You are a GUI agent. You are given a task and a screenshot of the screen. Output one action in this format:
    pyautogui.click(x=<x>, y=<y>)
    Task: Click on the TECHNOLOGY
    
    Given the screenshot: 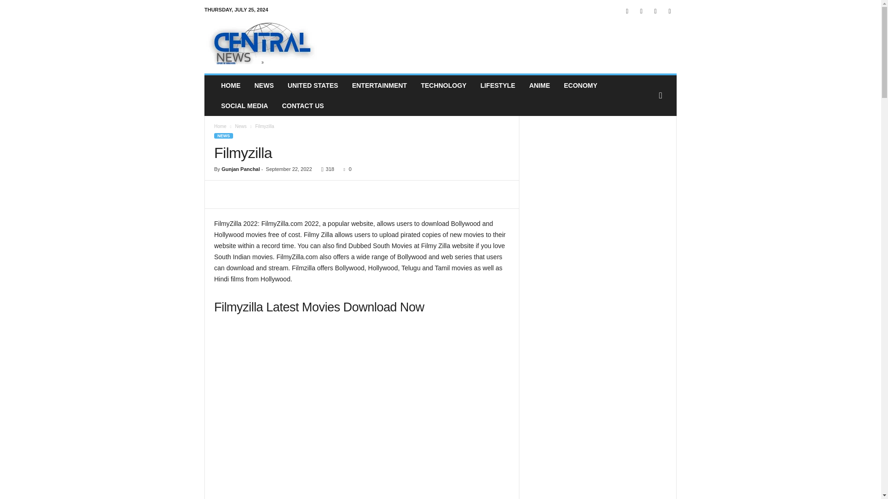 What is the action you would take?
    pyautogui.click(x=443, y=85)
    